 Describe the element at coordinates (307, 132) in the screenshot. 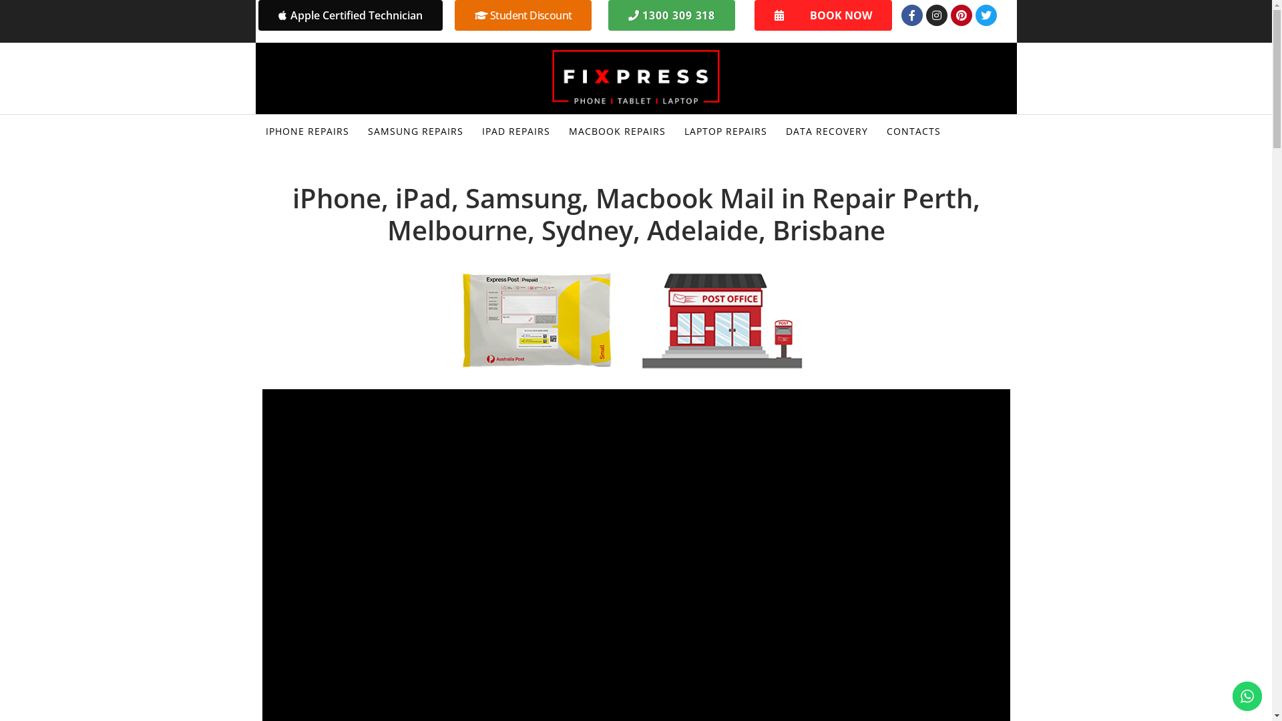

I see `IPHONE REPAIRS` at that location.